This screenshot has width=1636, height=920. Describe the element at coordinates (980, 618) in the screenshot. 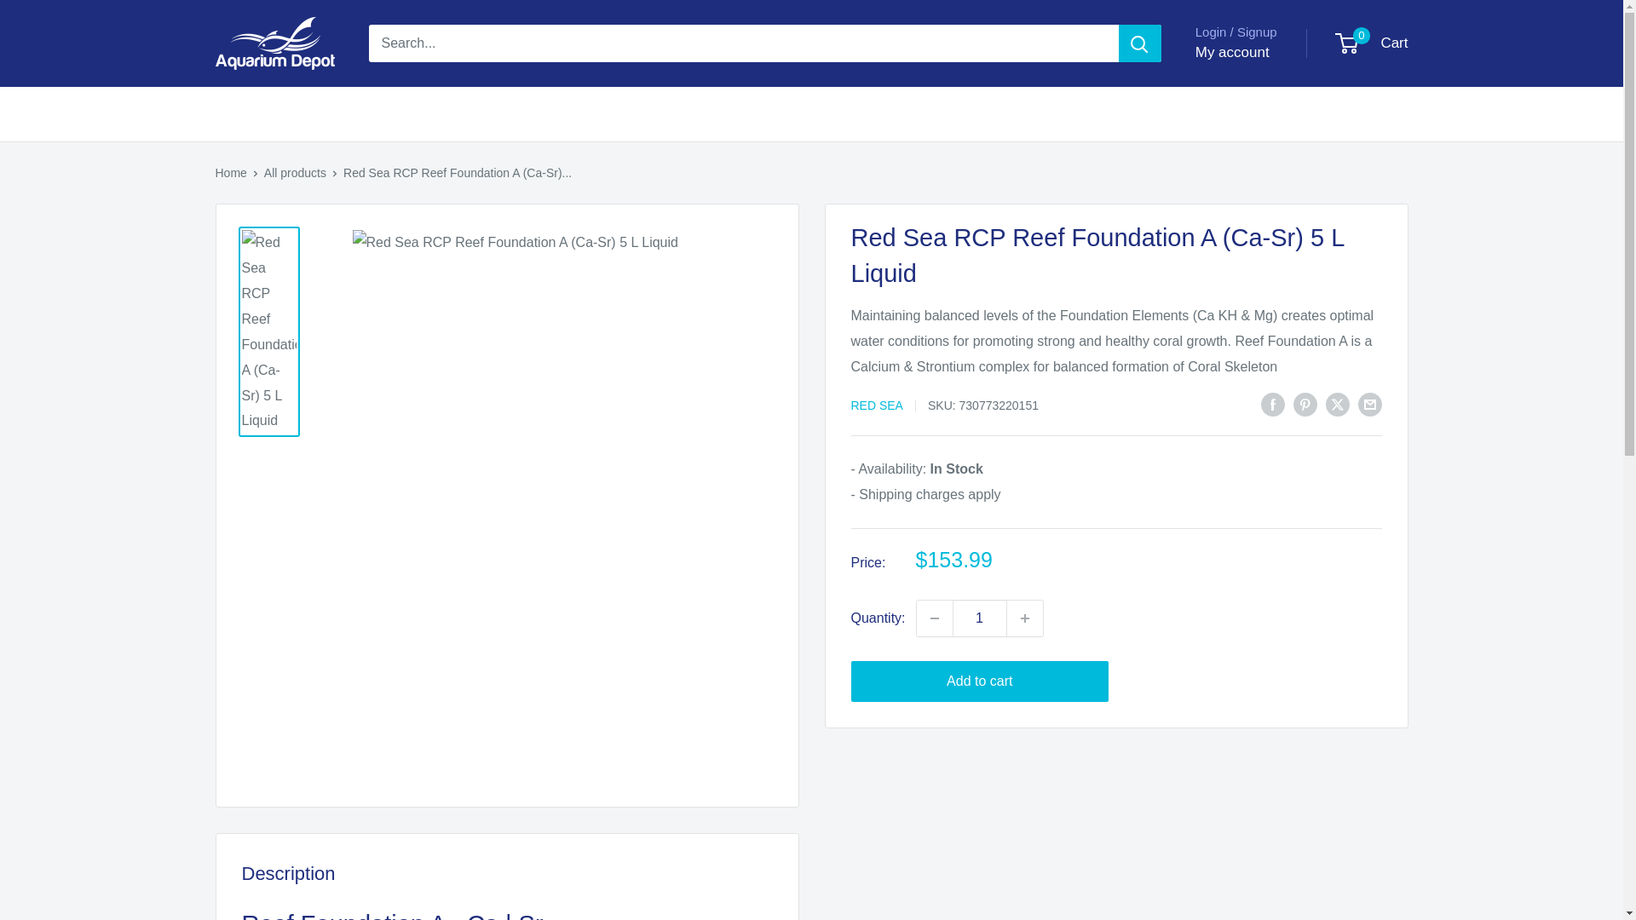

I see `1` at that location.